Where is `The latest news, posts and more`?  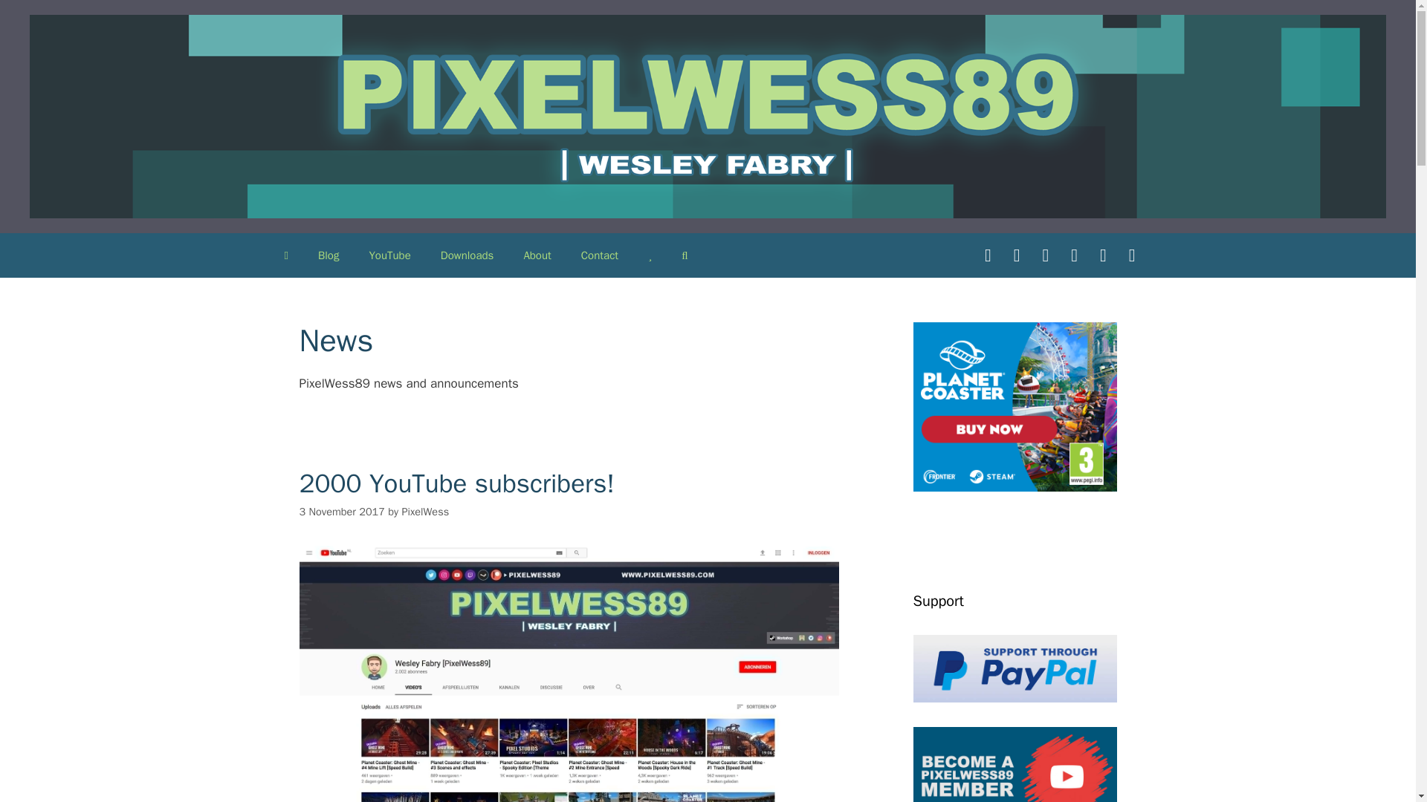 The latest news, posts and more is located at coordinates (329, 255).